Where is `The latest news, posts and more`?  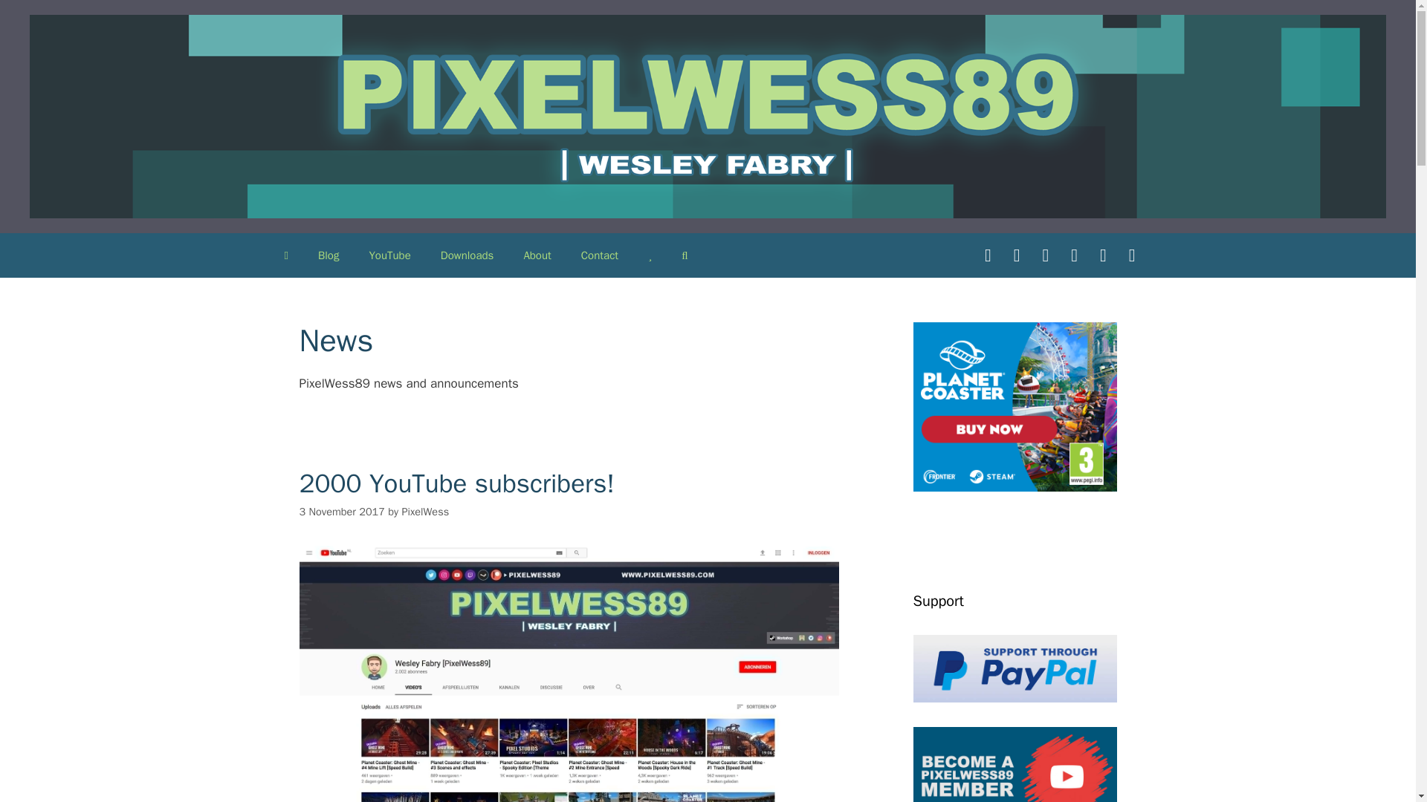 The latest news, posts and more is located at coordinates (329, 255).